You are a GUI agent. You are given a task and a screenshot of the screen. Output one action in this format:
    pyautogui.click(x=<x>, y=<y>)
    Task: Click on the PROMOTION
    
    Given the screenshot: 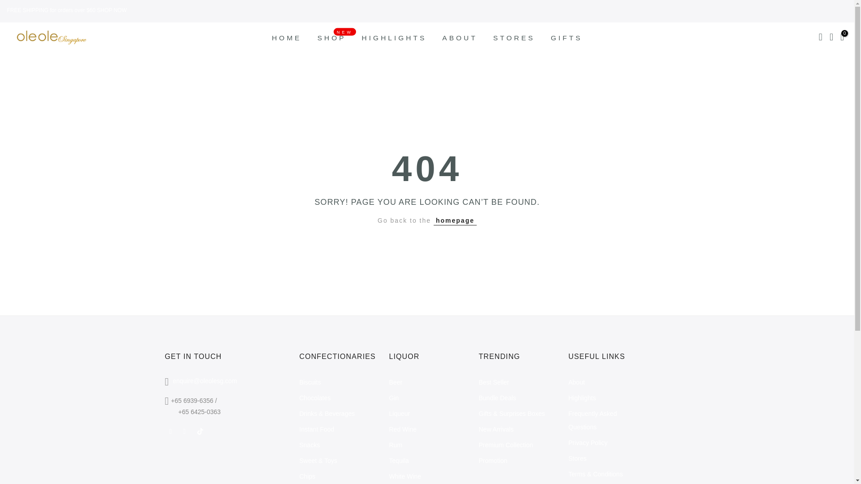 What is the action you would take?
    pyautogui.click(x=394, y=38)
    